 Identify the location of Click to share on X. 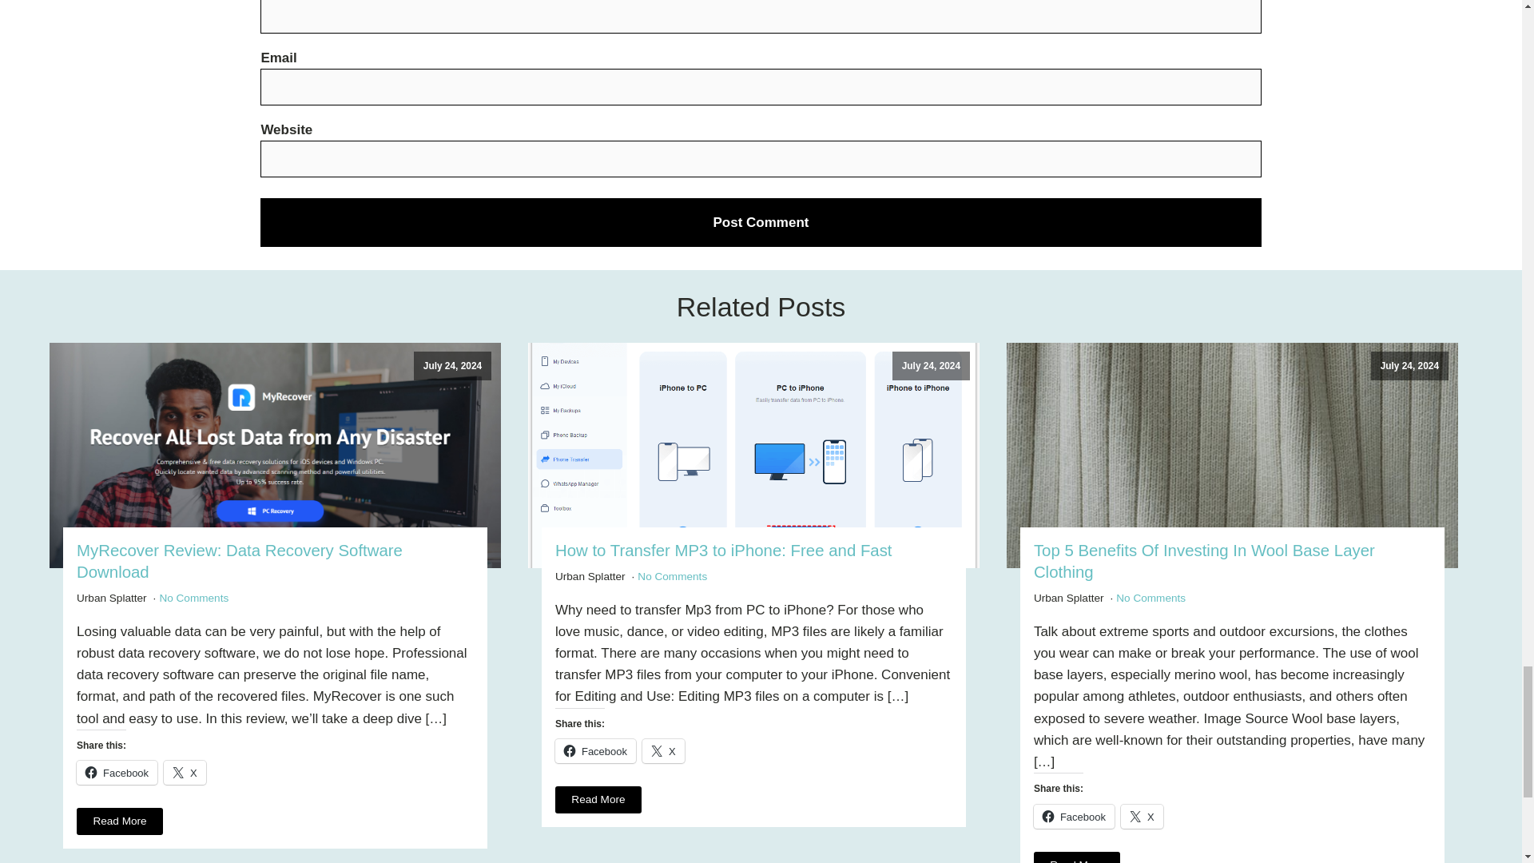
(1142, 816).